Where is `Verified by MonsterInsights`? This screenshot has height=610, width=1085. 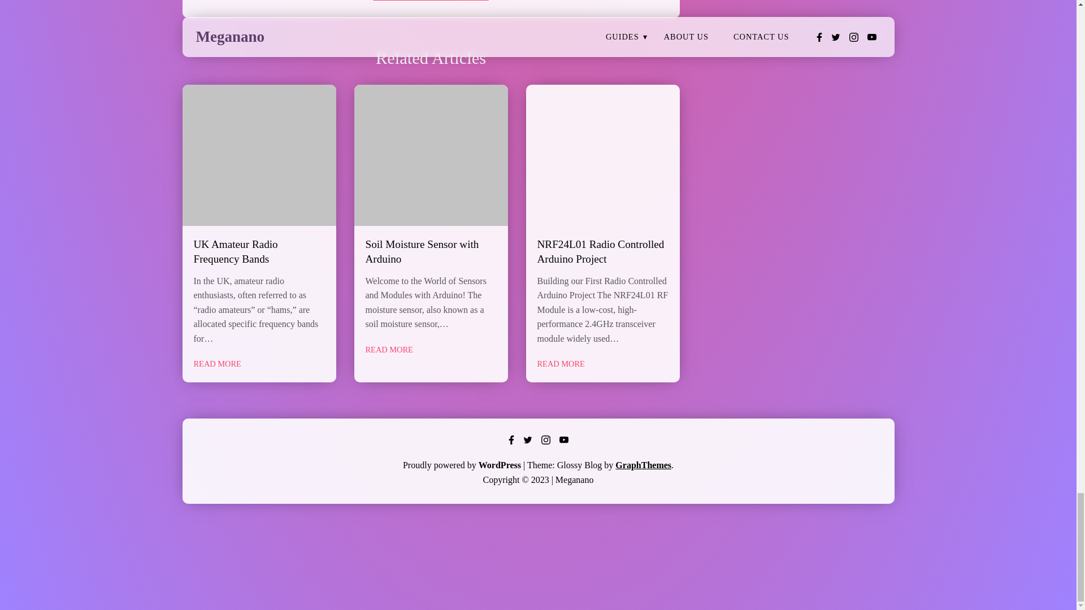 Verified by MonsterInsights is located at coordinates (538, 563).